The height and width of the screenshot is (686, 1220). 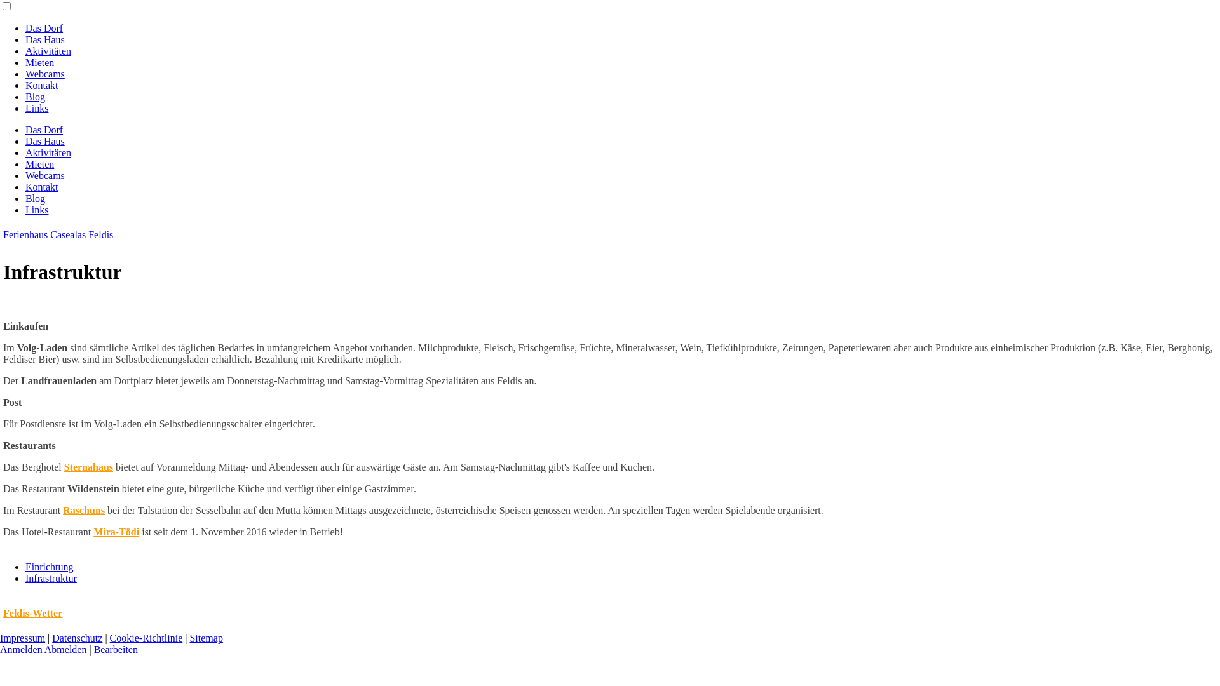 What do you see at coordinates (45, 141) in the screenshot?
I see `Das Haus` at bounding box center [45, 141].